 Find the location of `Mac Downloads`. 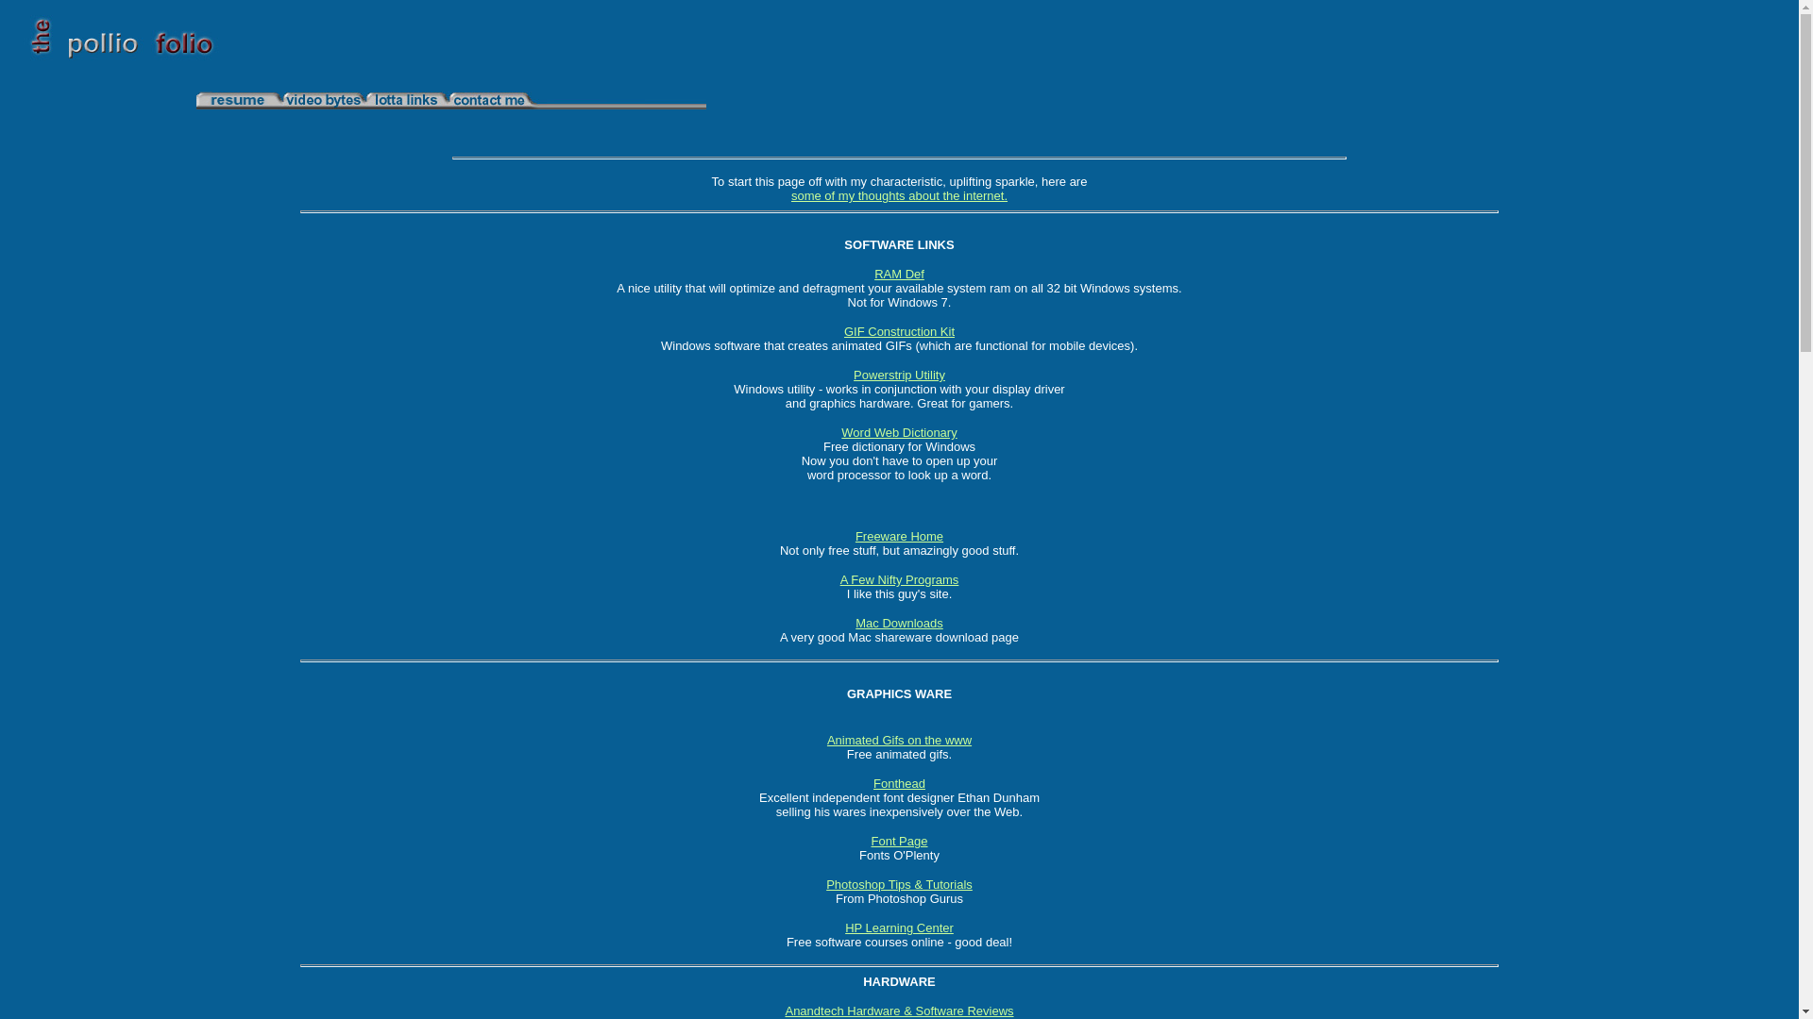

Mac Downloads is located at coordinates (899, 623).